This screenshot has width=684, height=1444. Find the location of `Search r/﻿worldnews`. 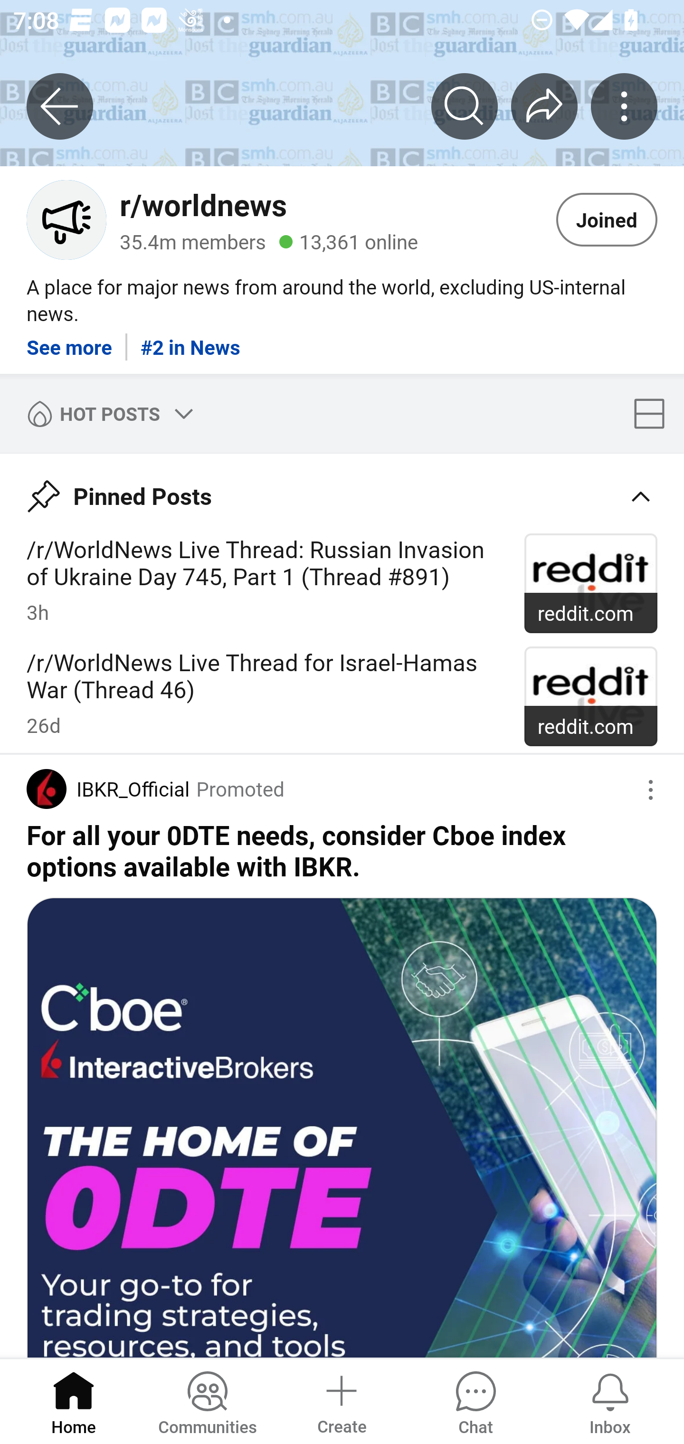

Search r/﻿worldnews is located at coordinates (465, 106).